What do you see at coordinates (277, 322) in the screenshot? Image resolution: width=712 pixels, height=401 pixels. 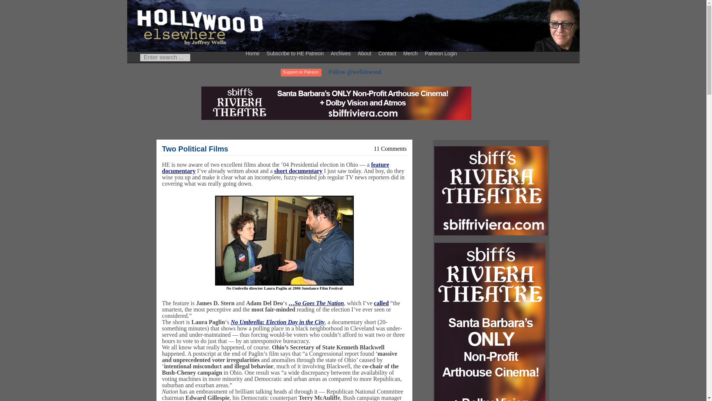 I see `No Umbrella: Election Day in the City` at bounding box center [277, 322].